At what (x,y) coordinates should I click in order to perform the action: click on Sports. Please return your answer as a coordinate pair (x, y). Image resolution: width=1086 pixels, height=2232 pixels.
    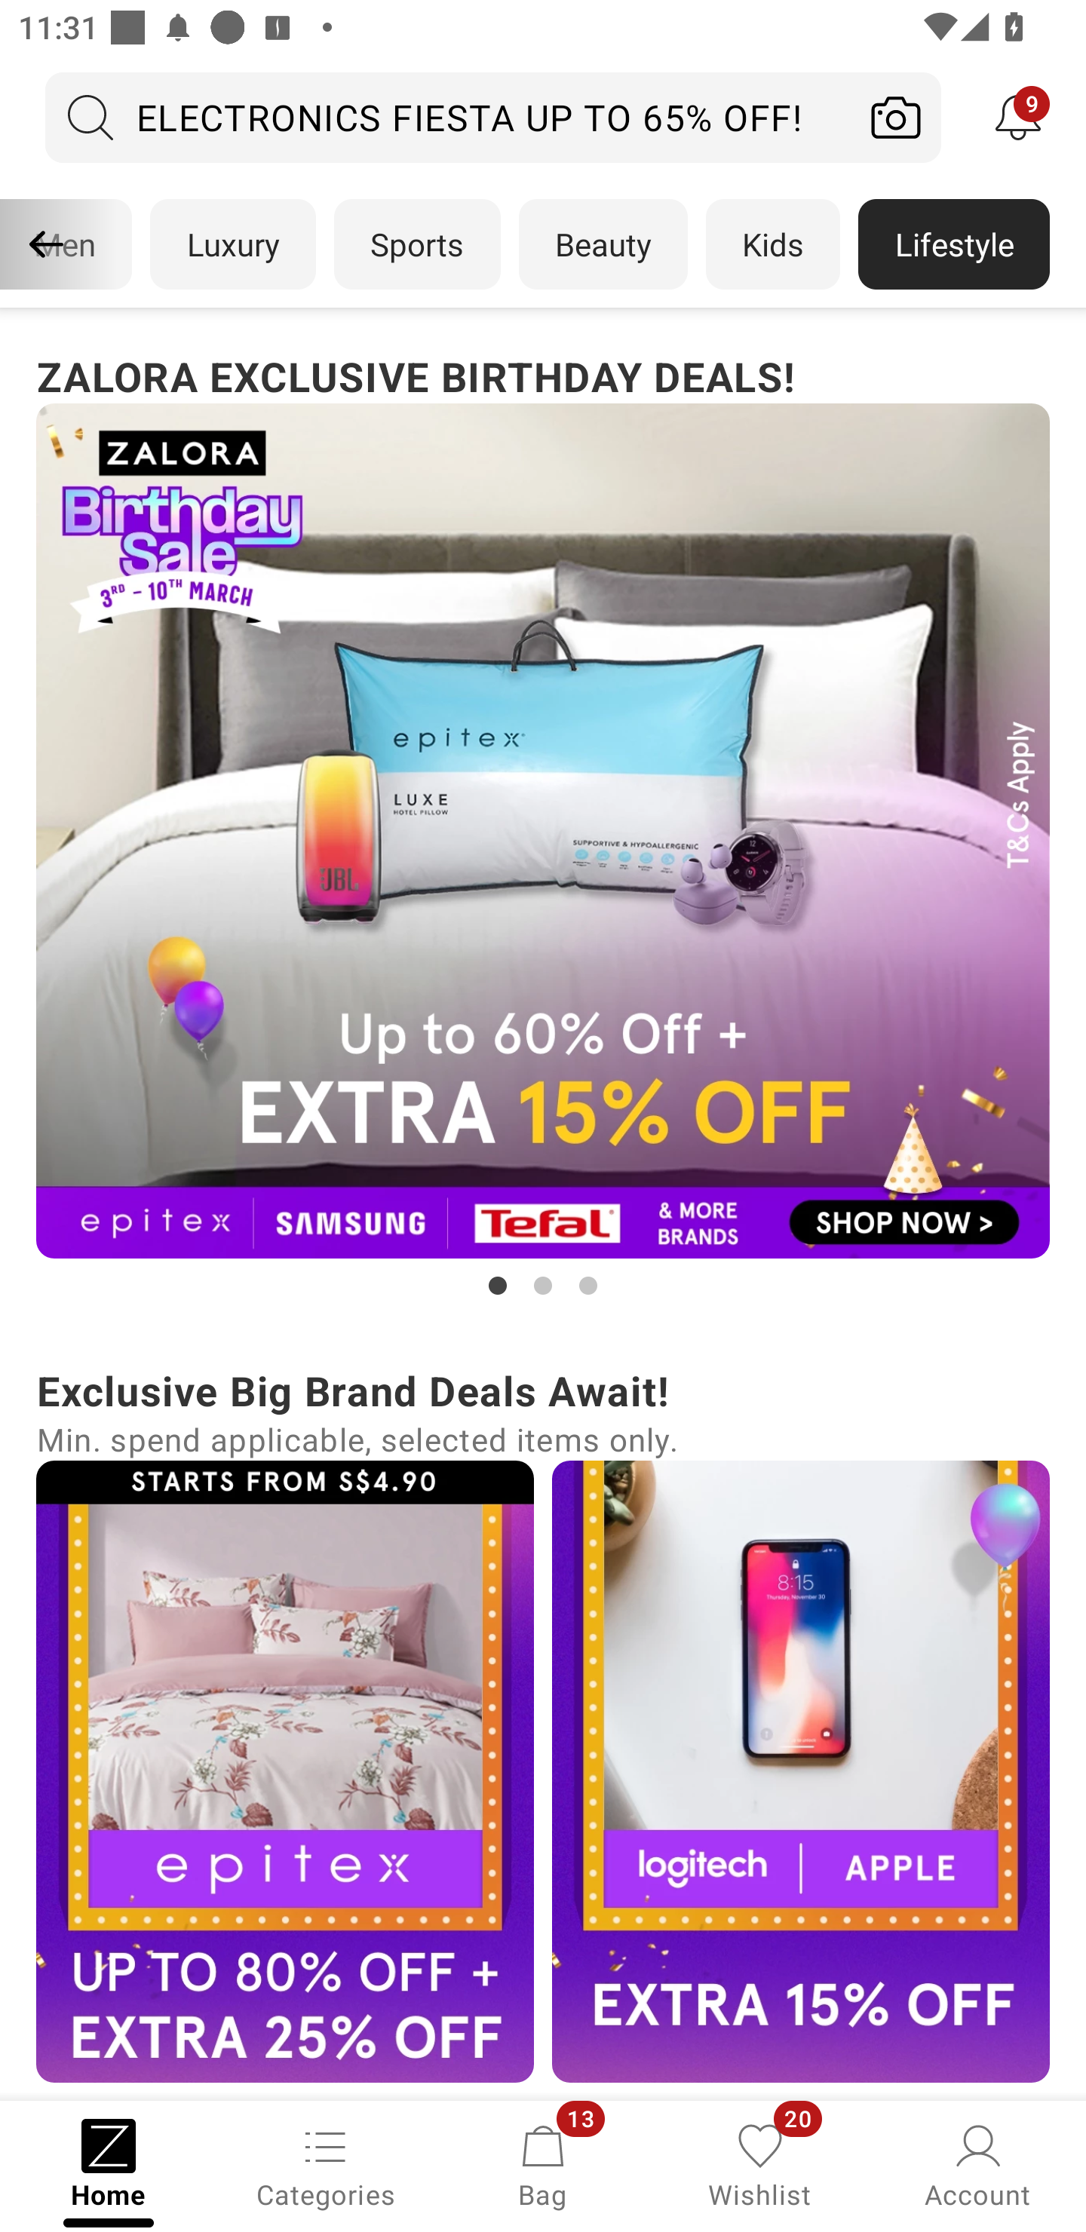
    Looking at the image, I should click on (417, 244).